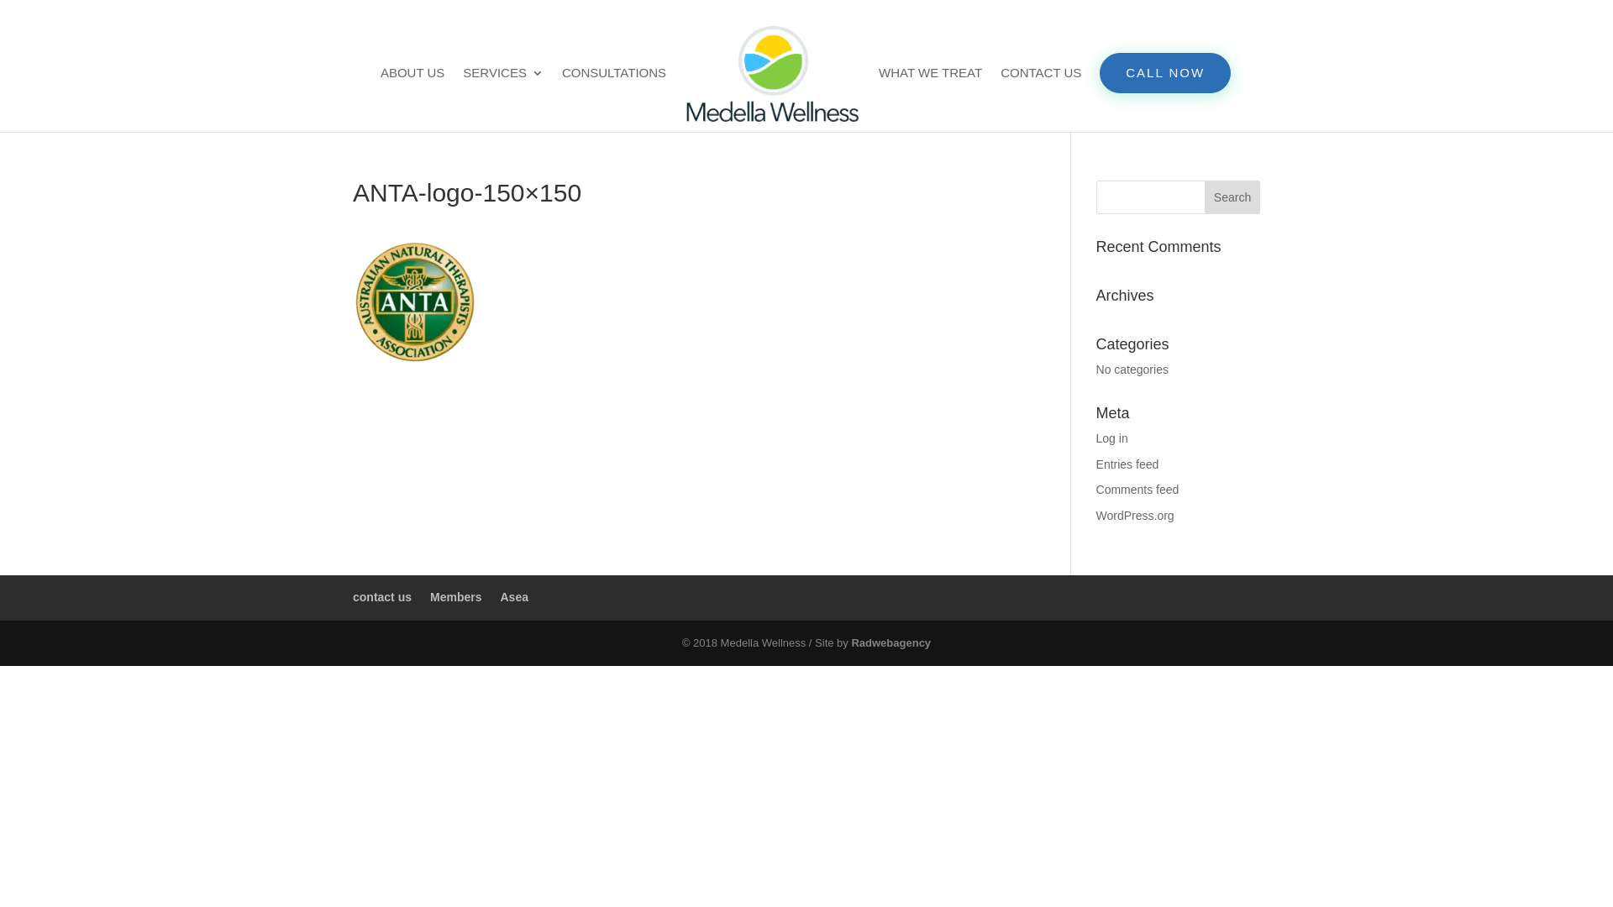 This screenshot has width=1613, height=907. What do you see at coordinates (1127, 464) in the screenshot?
I see `Entries feed` at bounding box center [1127, 464].